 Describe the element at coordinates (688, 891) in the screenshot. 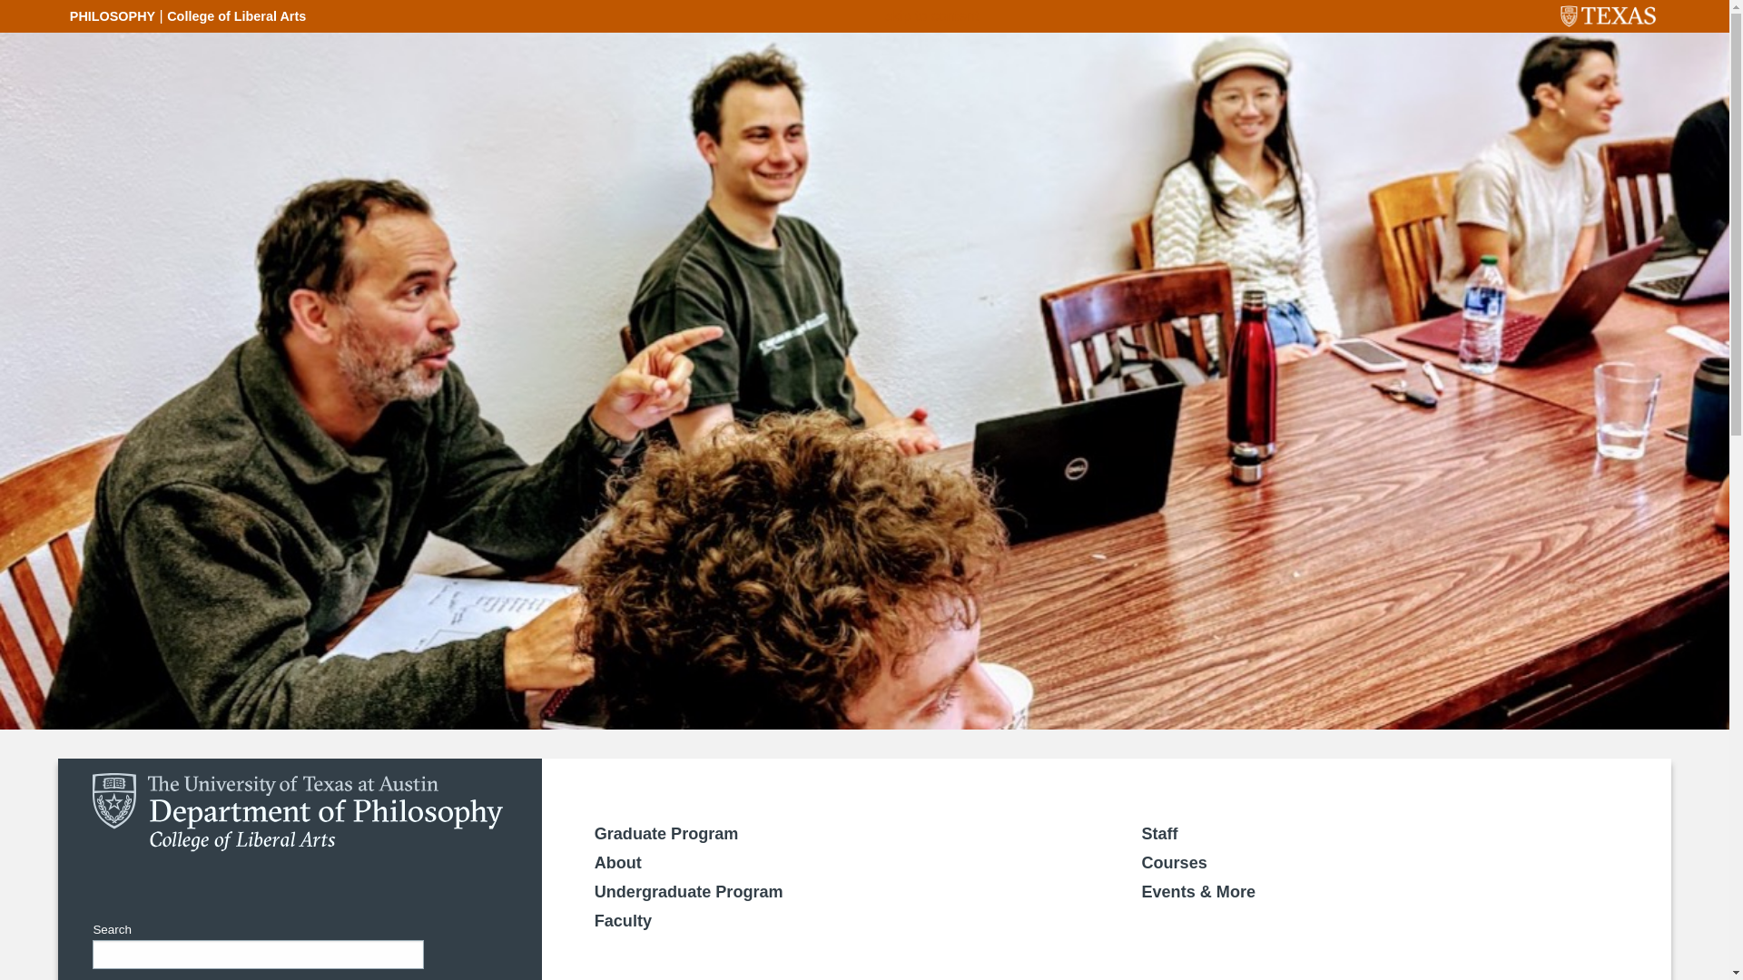

I see `Undergraduate Program` at that location.